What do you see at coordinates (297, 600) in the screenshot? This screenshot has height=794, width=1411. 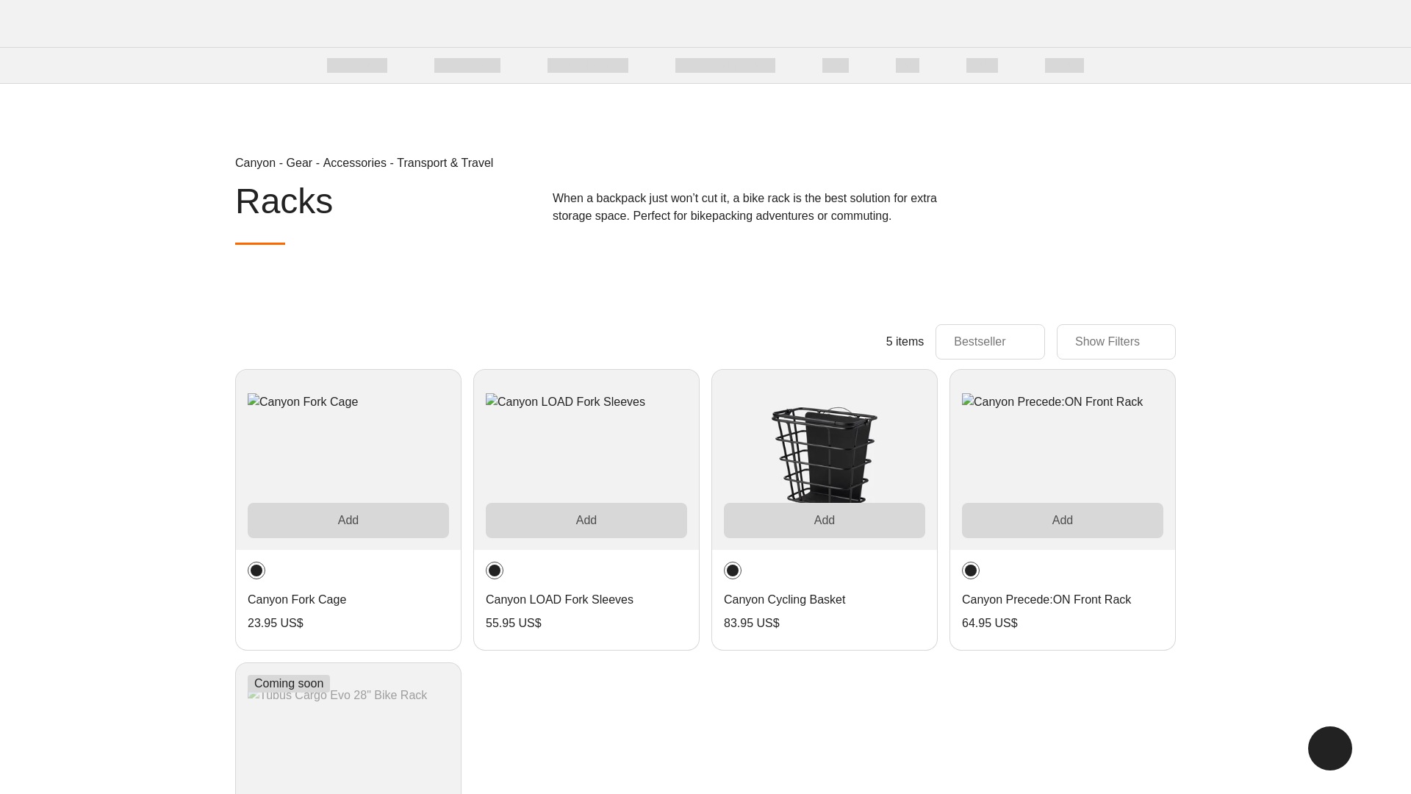 I see `Canyon Fork Cage` at bounding box center [297, 600].